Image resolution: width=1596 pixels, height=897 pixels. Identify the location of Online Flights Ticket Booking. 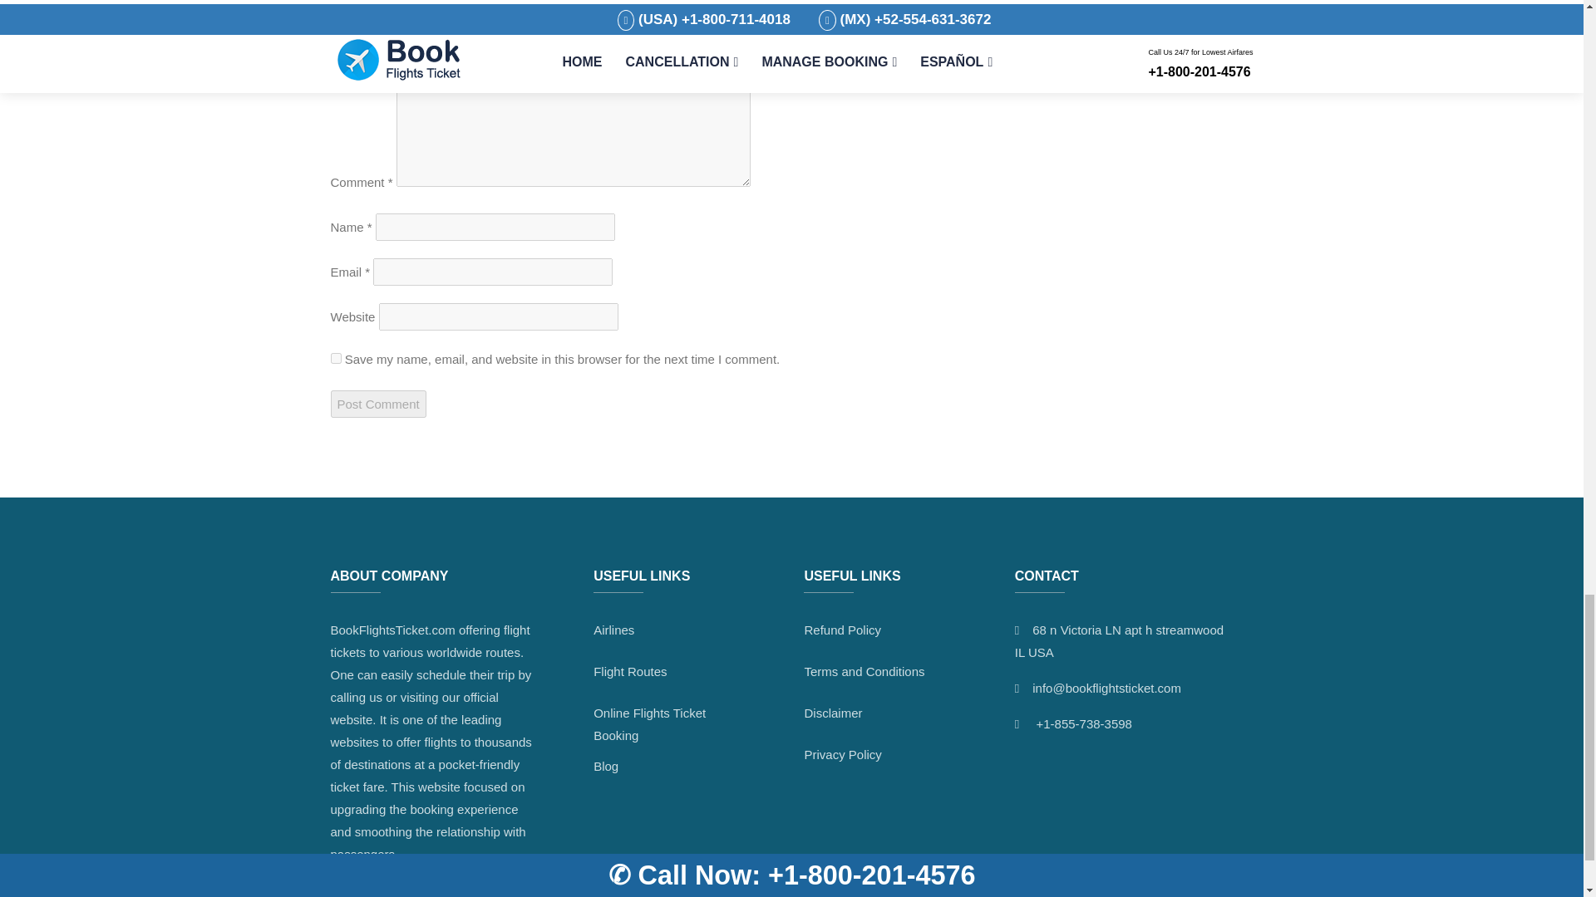
(649, 724).